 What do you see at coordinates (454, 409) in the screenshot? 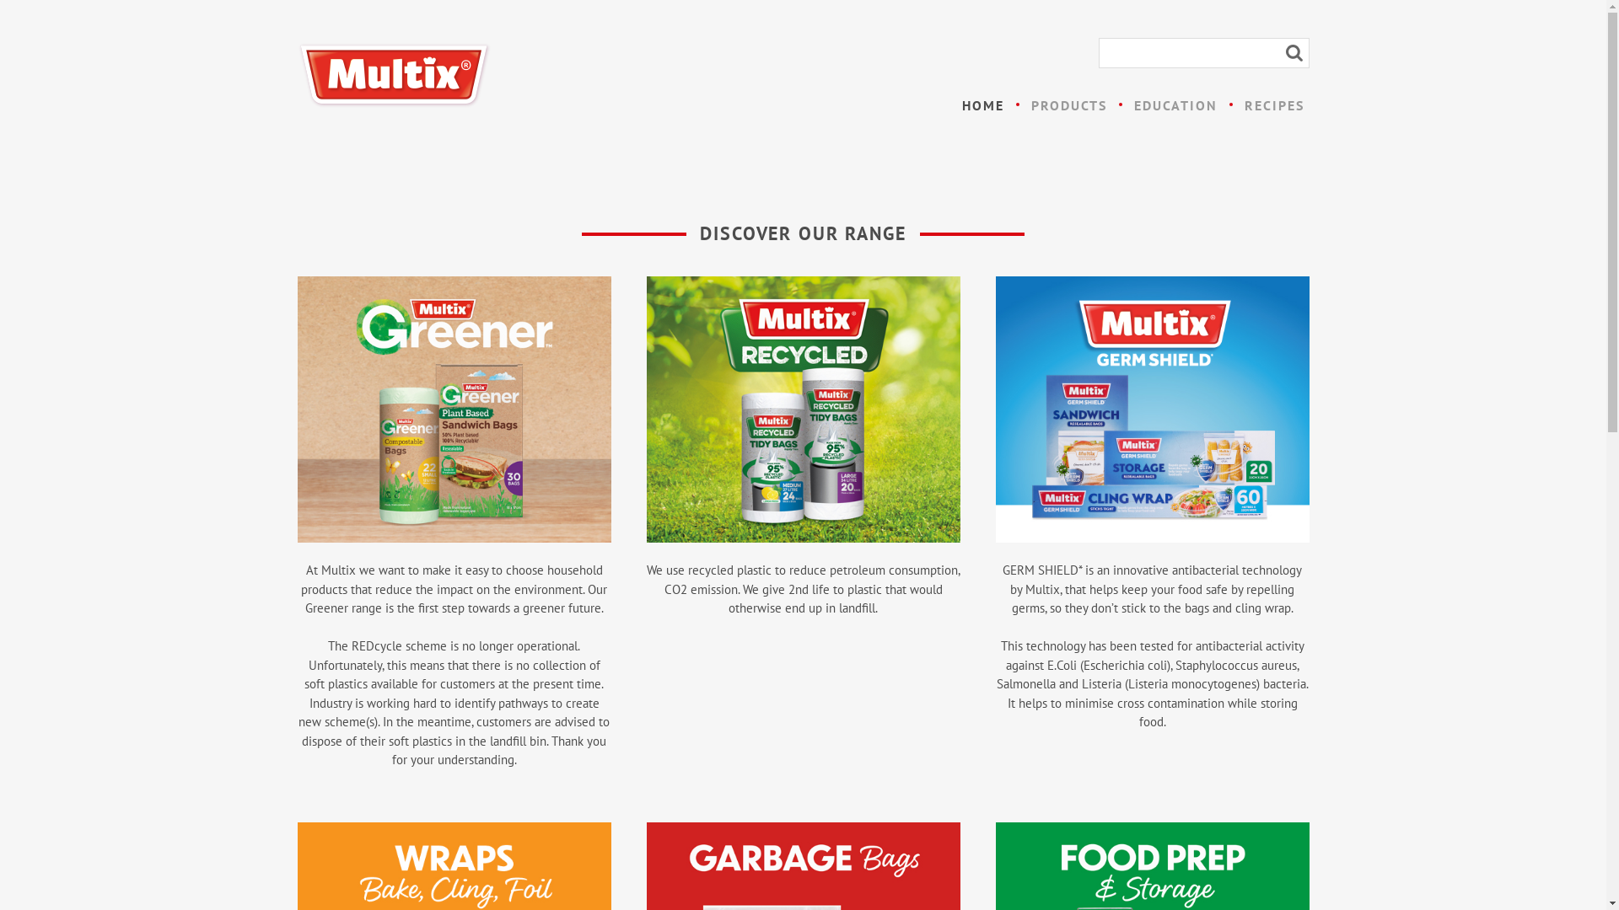
I see `Greener` at bounding box center [454, 409].